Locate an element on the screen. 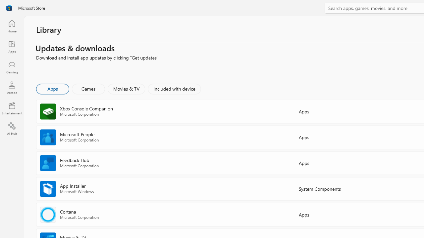 The image size is (424, 238). Games is located at coordinates (88, 89).